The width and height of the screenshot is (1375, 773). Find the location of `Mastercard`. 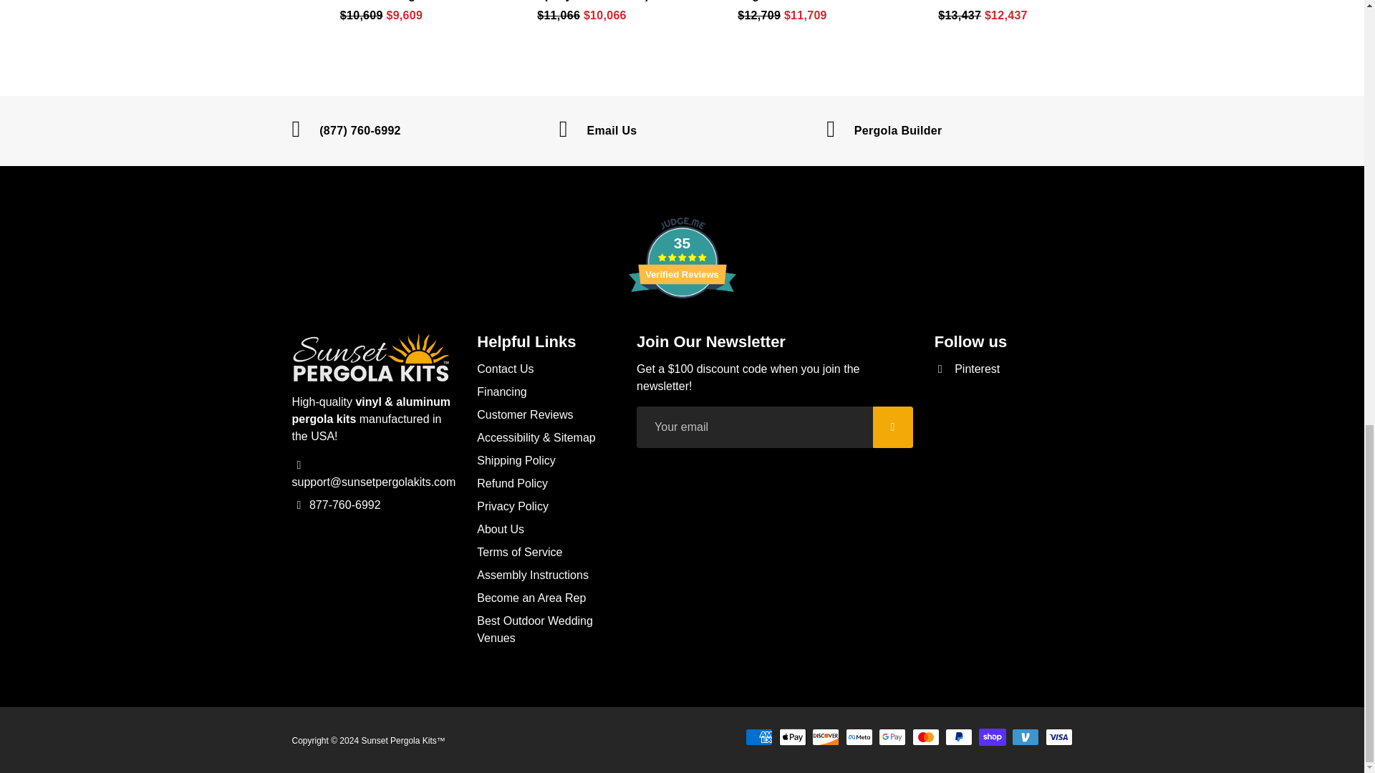

Mastercard is located at coordinates (925, 737).